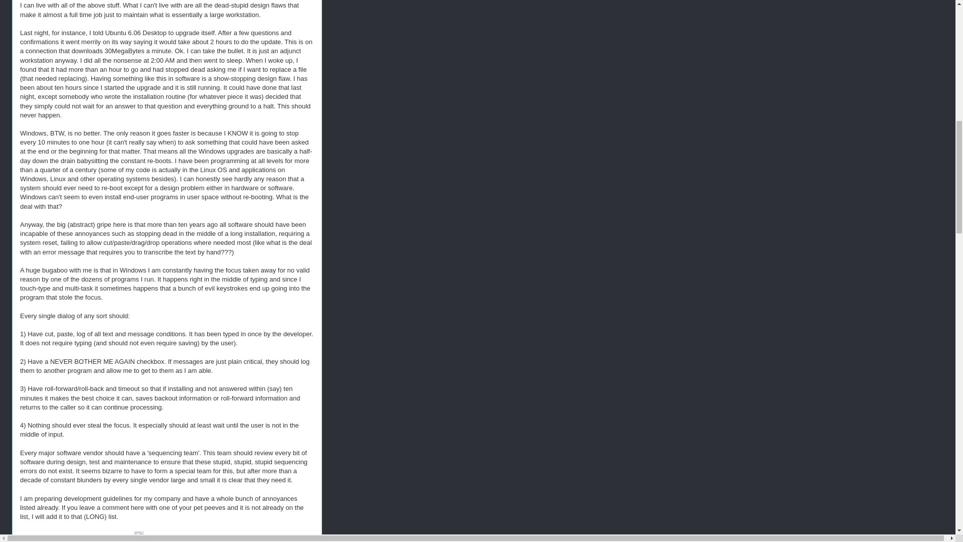  I want to click on permanent link, so click(52, 538).